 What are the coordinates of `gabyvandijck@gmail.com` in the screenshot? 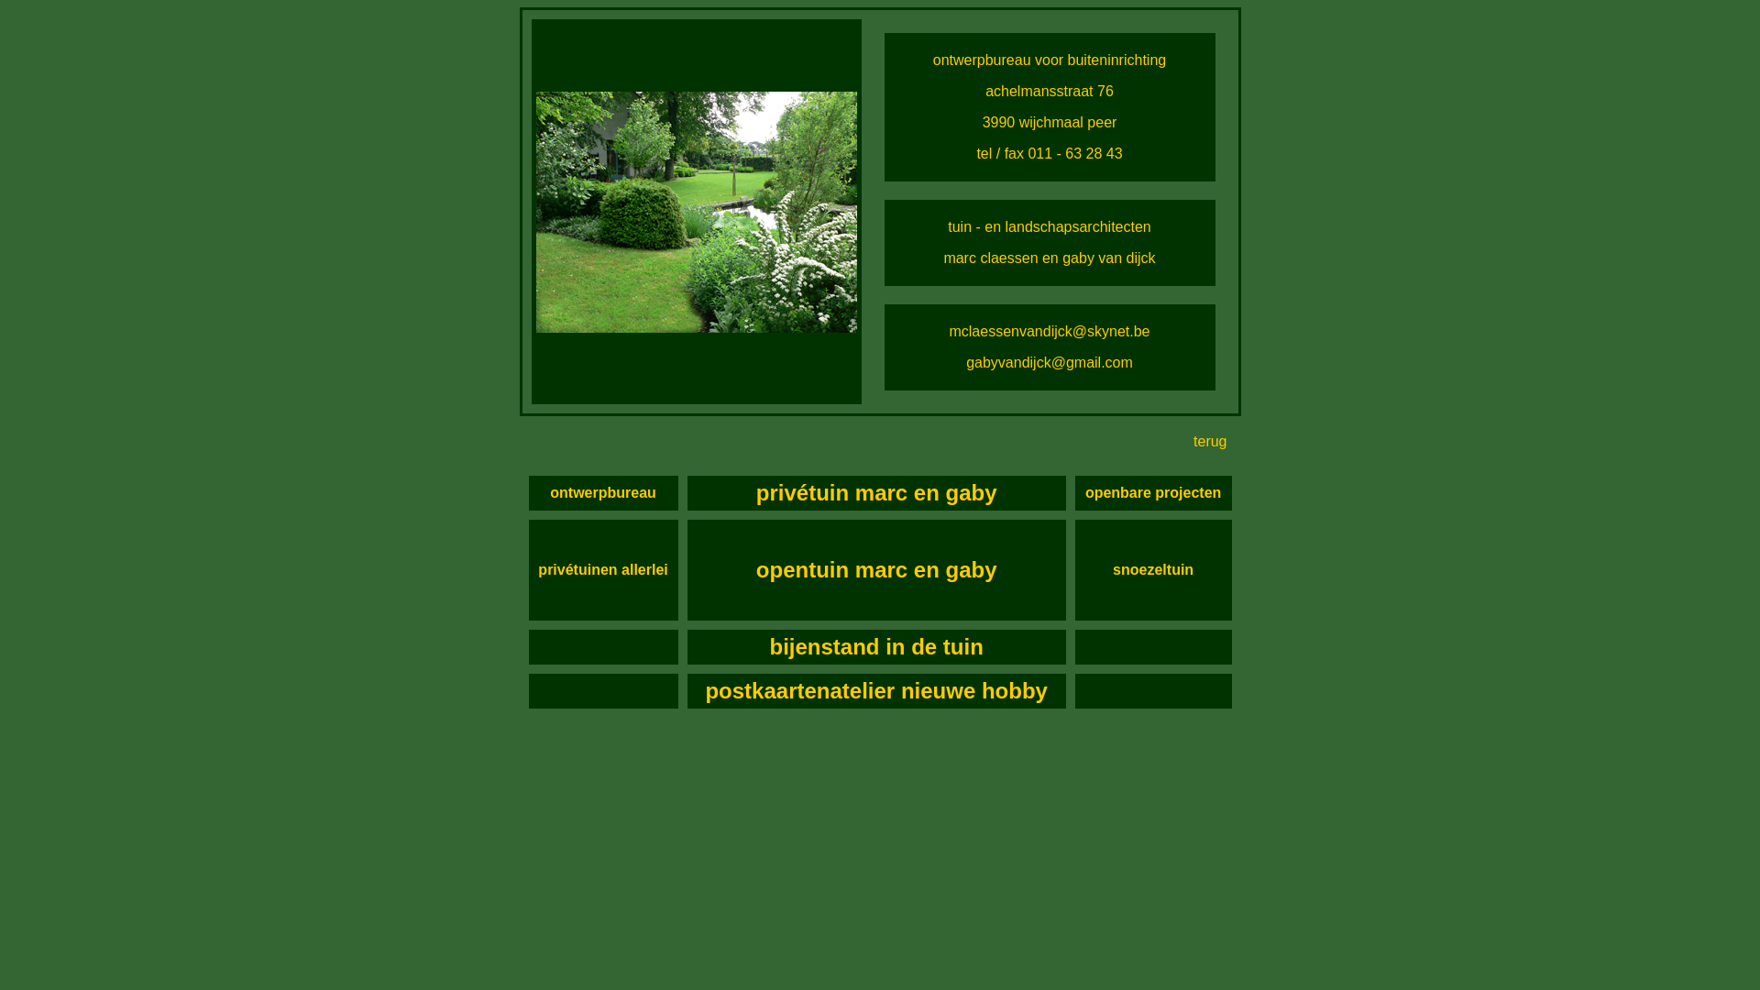 It's located at (1050, 363).